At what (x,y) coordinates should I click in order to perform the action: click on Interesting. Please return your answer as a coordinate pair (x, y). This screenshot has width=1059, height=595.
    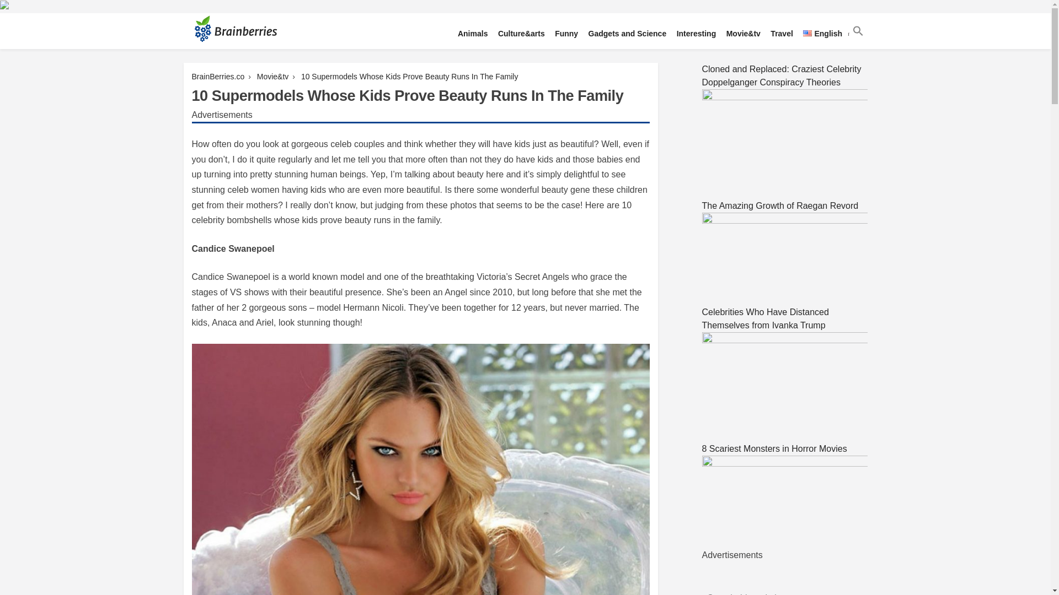
    Looking at the image, I should click on (696, 34).